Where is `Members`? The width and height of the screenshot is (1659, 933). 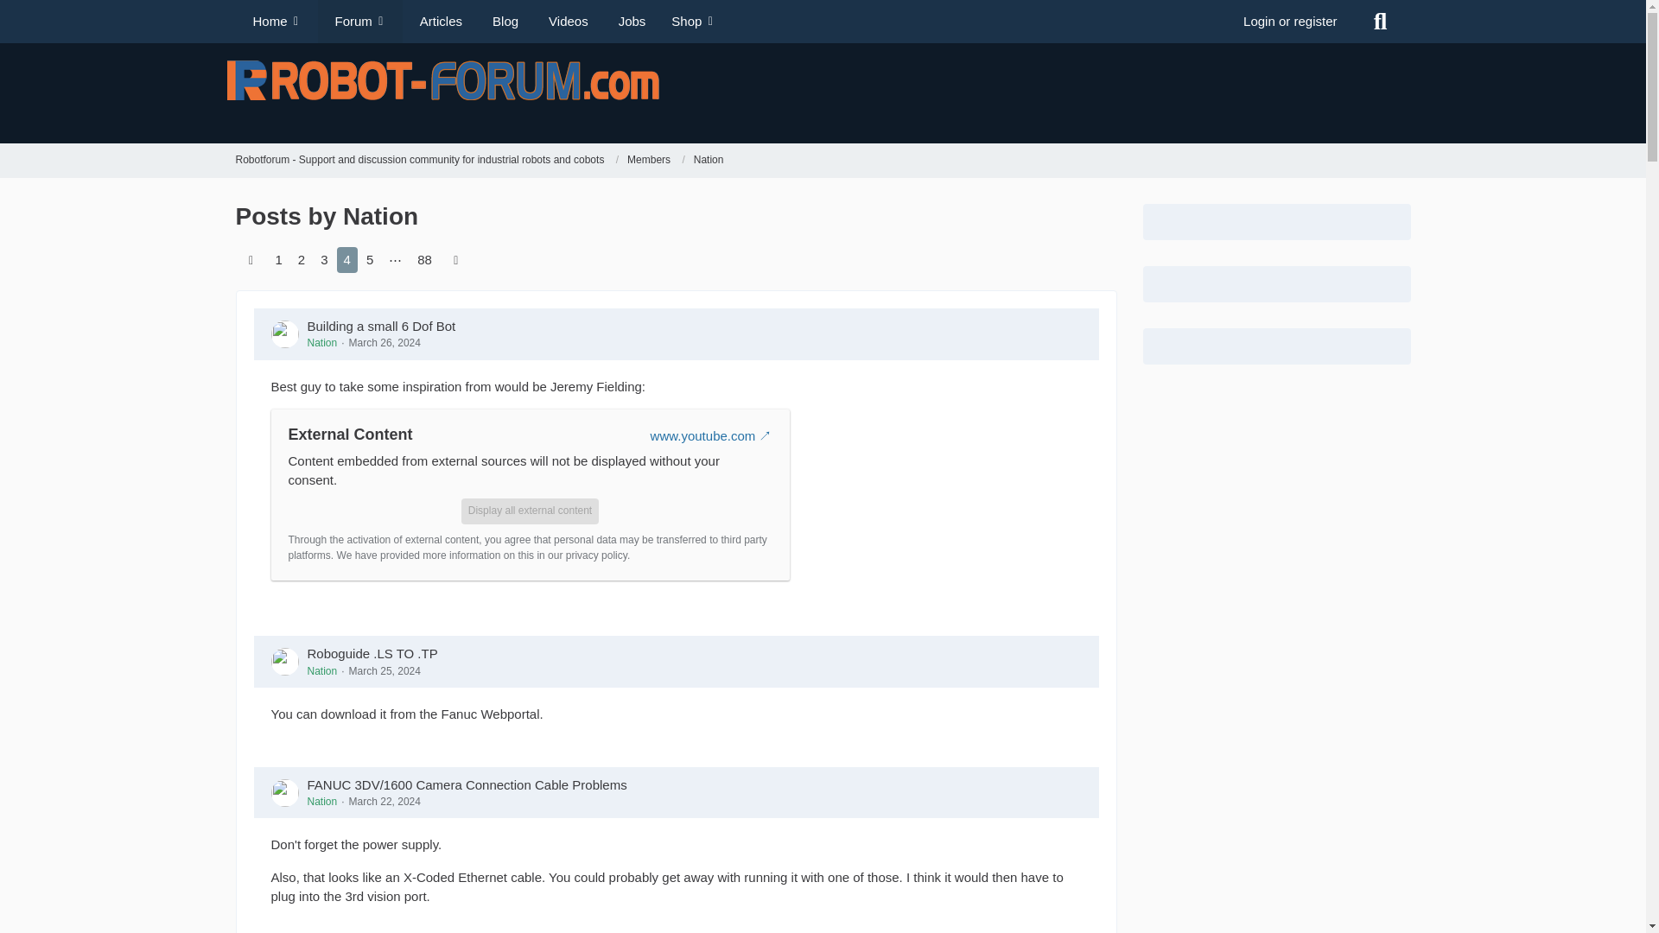 Members is located at coordinates (648, 161).